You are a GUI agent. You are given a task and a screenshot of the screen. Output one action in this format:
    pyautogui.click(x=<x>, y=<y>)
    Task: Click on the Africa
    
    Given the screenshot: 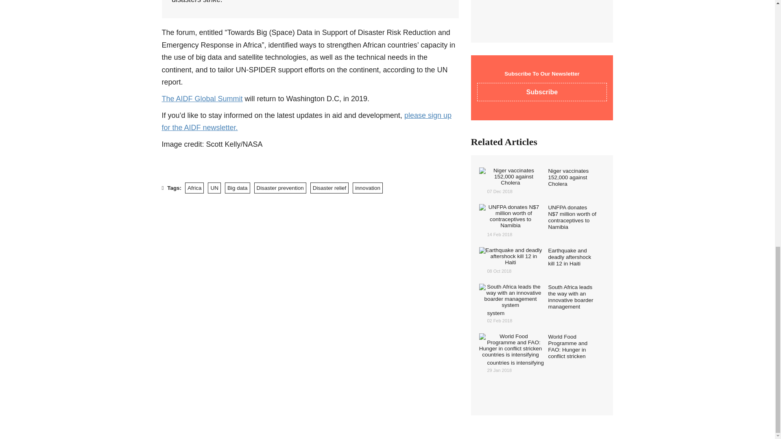 What is the action you would take?
    pyautogui.click(x=194, y=188)
    